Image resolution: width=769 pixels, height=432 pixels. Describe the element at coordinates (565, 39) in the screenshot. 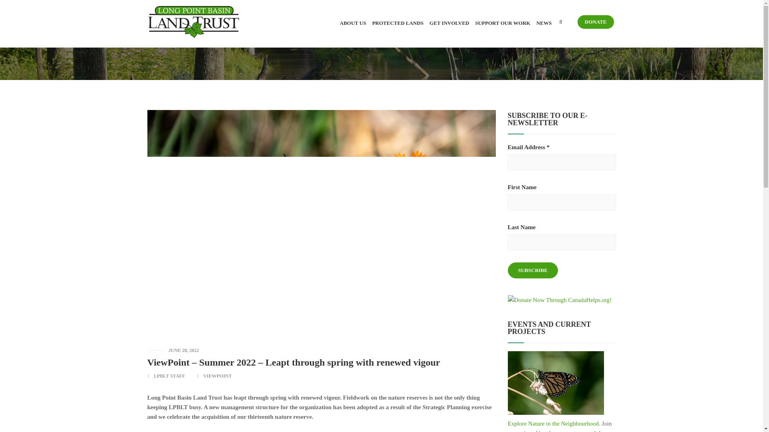

I see `Home` at that location.